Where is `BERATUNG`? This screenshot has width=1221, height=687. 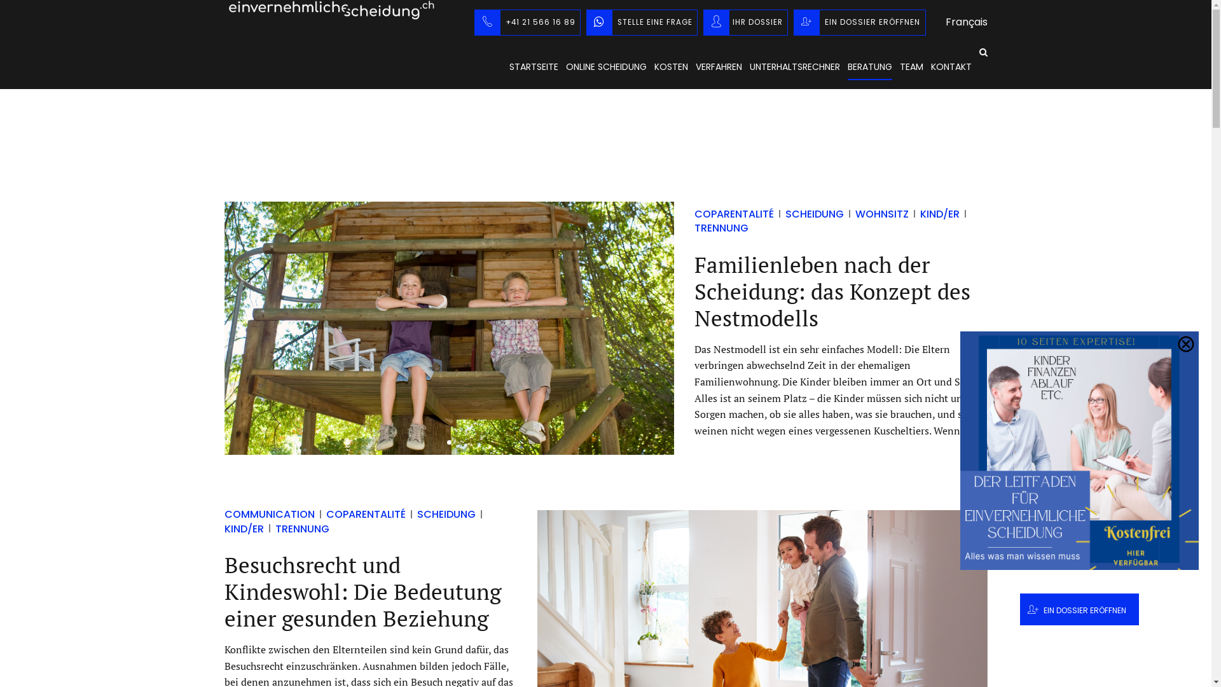
BERATUNG is located at coordinates (869, 67).